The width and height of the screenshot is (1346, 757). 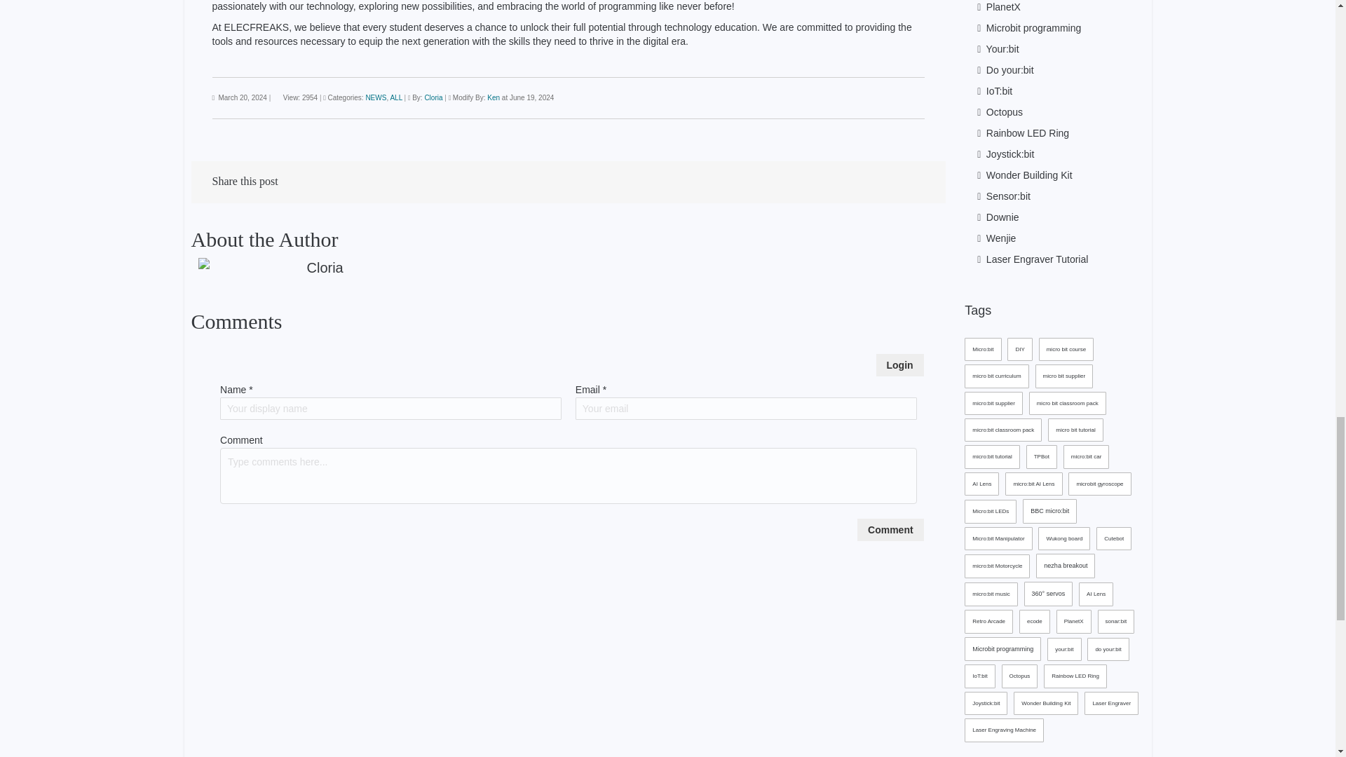 What do you see at coordinates (899, 364) in the screenshot?
I see `Login` at bounding box center [899, 364].